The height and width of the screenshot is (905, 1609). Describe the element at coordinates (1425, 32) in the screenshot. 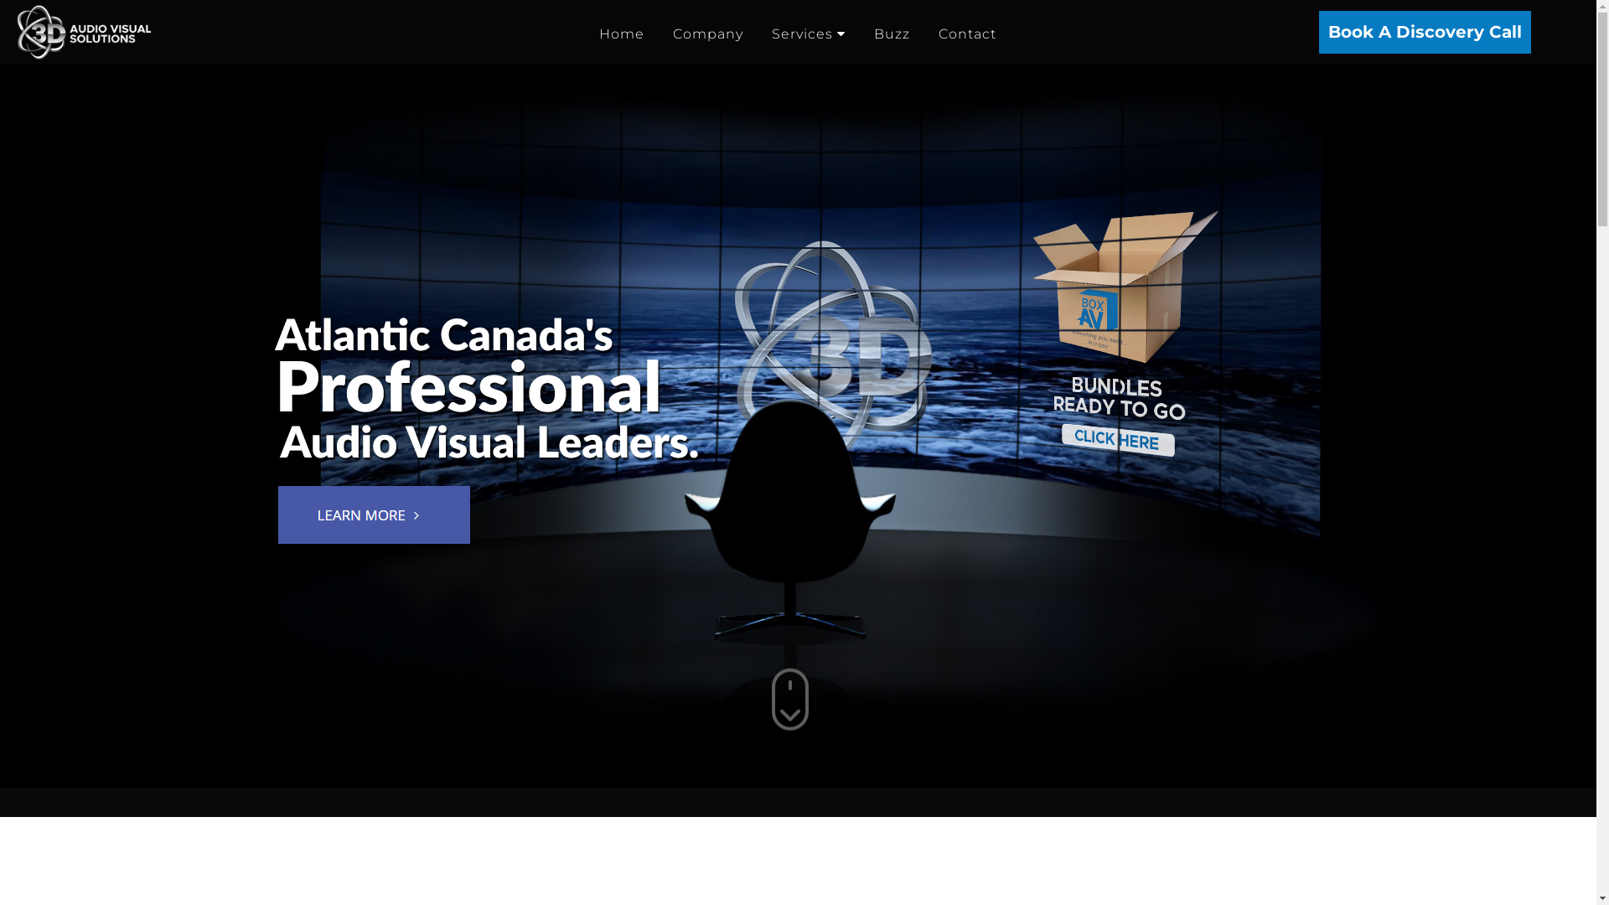

I see `Book A Discovery Call` at that location.